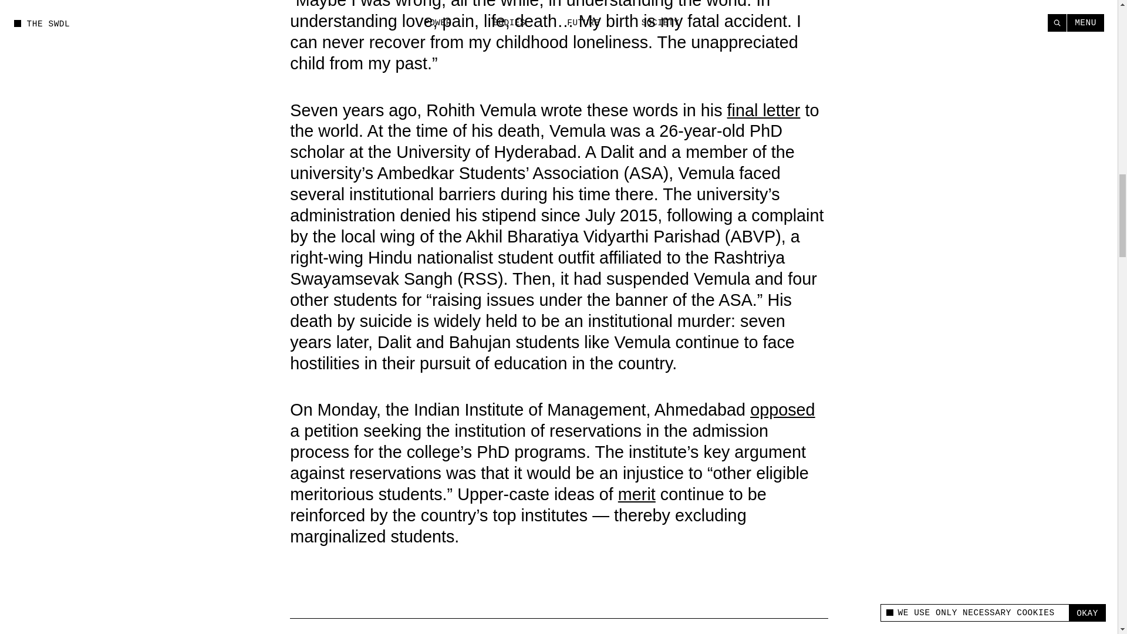 This screenshot has width=1127, height=634. What do you see at coordinates (763, 110) in the screenshot?
I see `final letter` at bounding box center [763, 110].